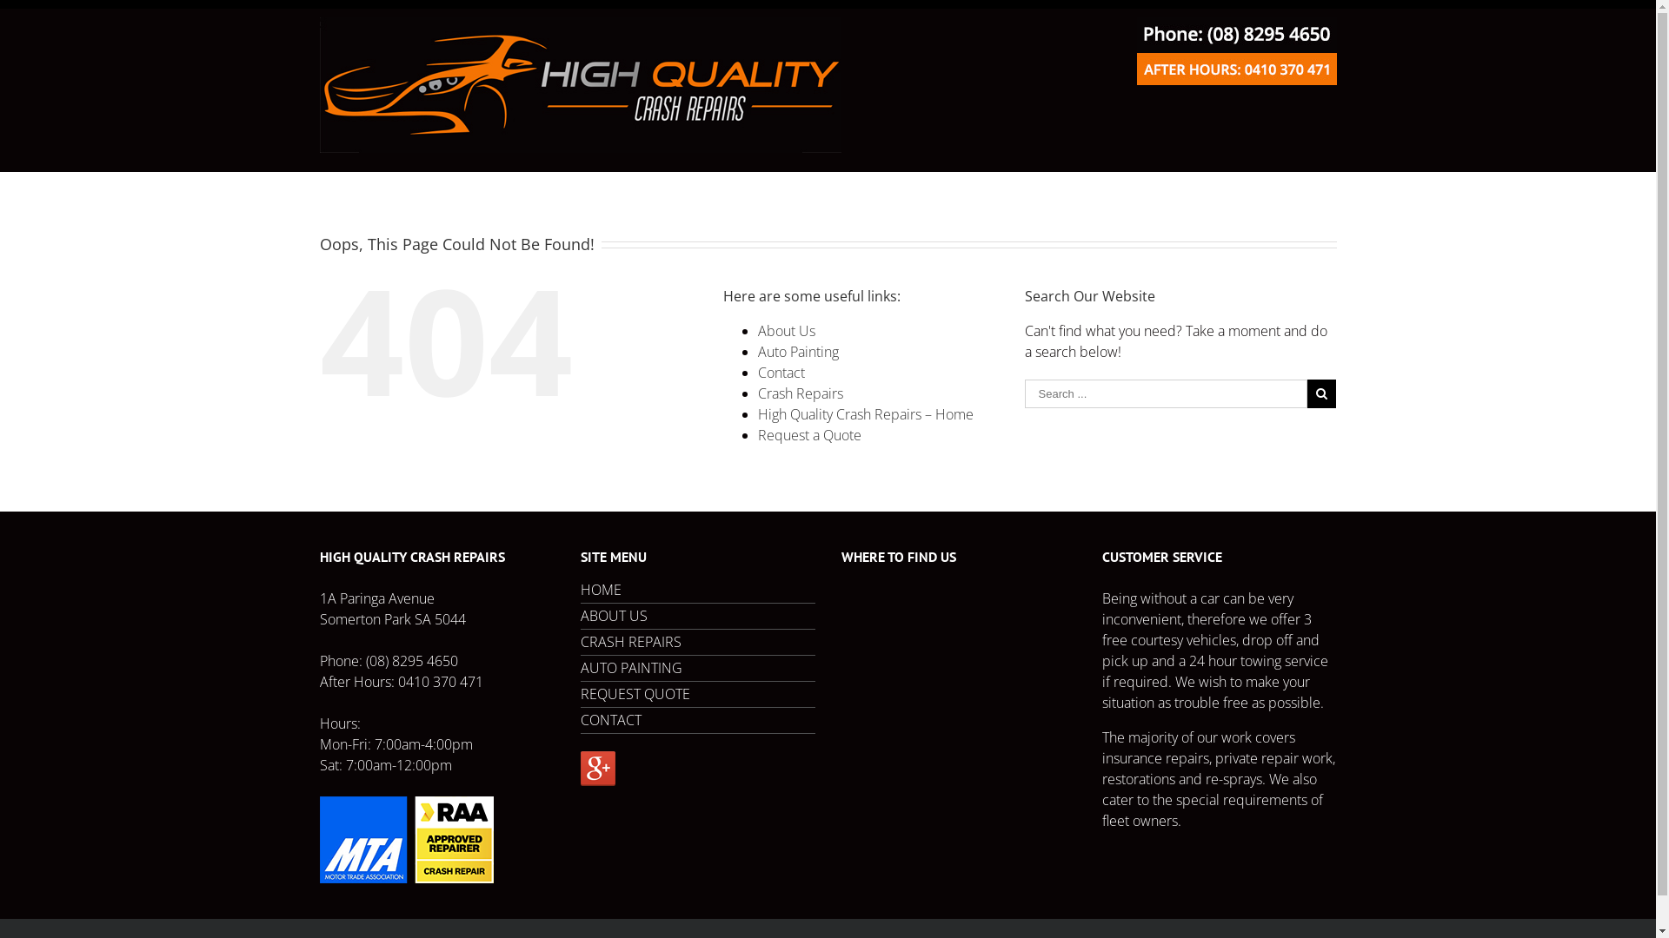 Image resolution: width=1669 pixels, height=938 pixels. I want to click on REQUEST QUOTE, so click(698, 695).